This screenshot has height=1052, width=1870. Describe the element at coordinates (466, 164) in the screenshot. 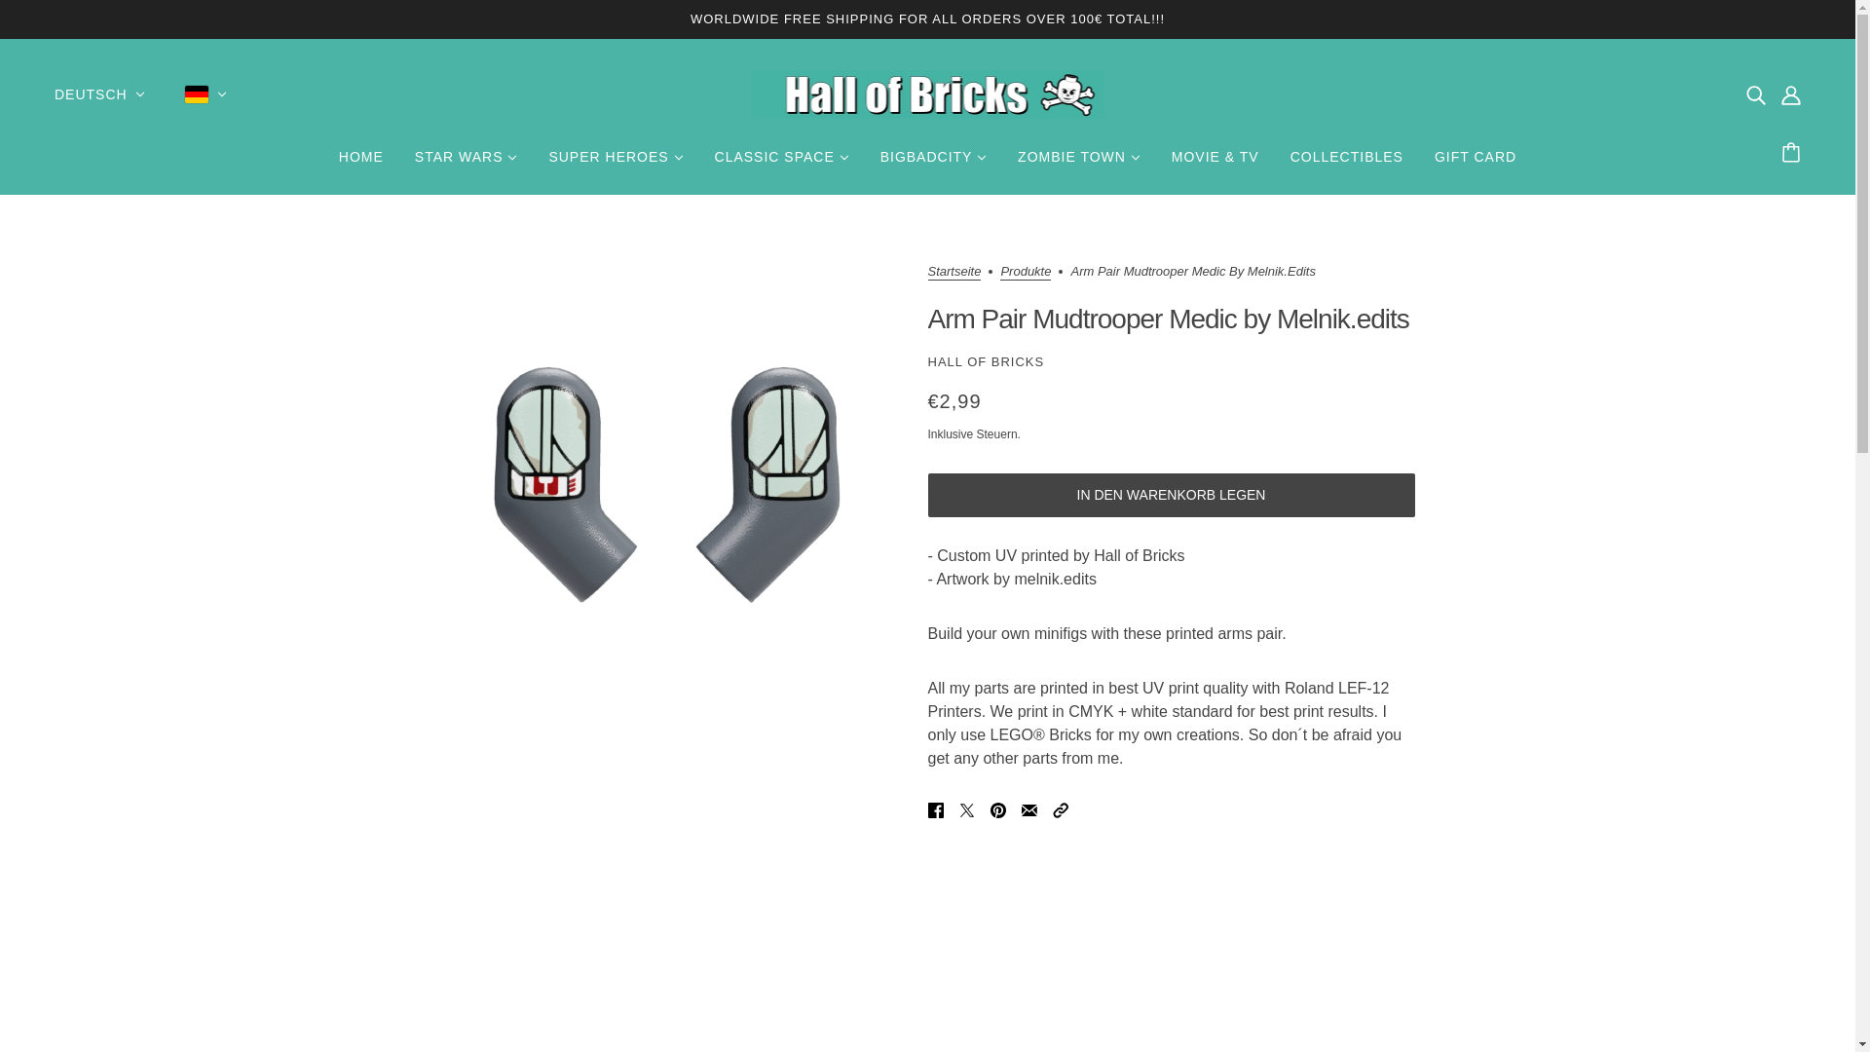

I see `STAR WARS` at that location.